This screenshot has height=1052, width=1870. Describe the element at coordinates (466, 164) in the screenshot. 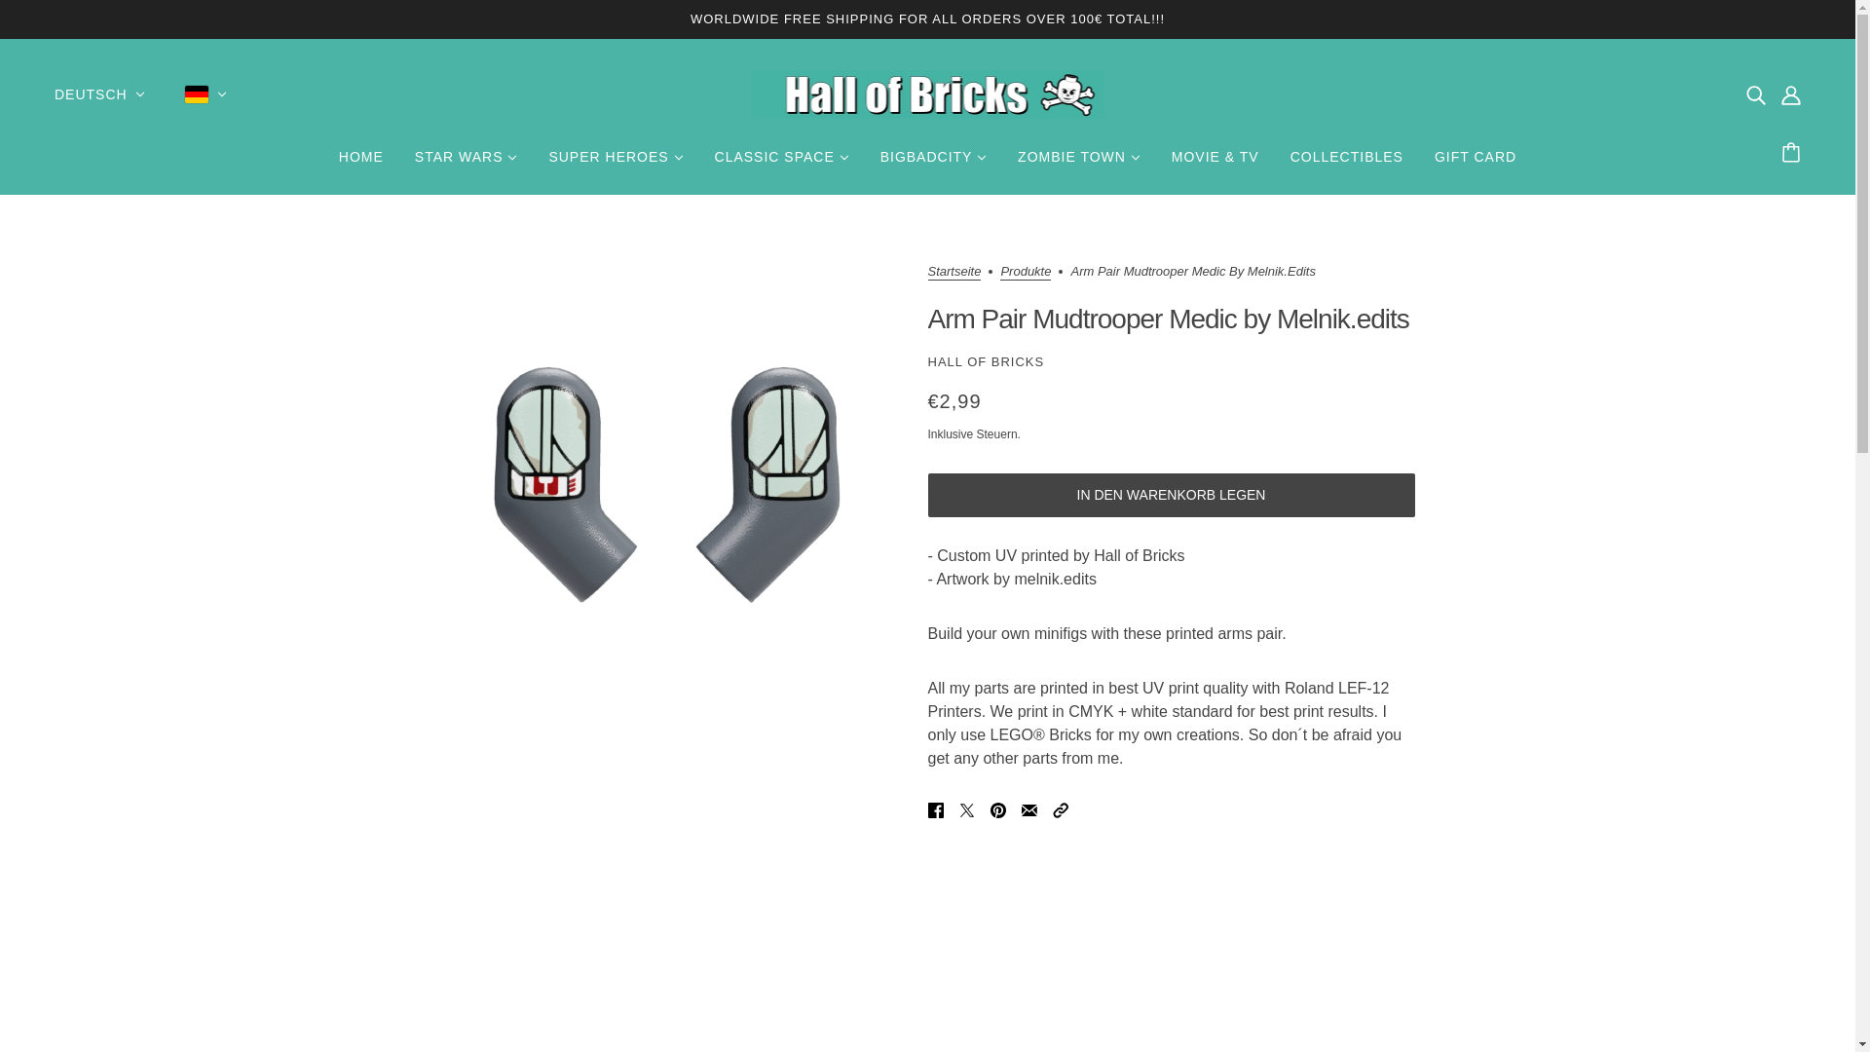

I see `STAR WARS` at that location.